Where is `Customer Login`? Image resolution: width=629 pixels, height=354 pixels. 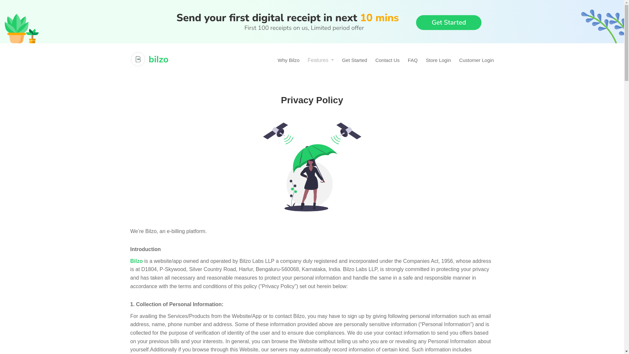
Customer Login is located at coordinates (476, 60).